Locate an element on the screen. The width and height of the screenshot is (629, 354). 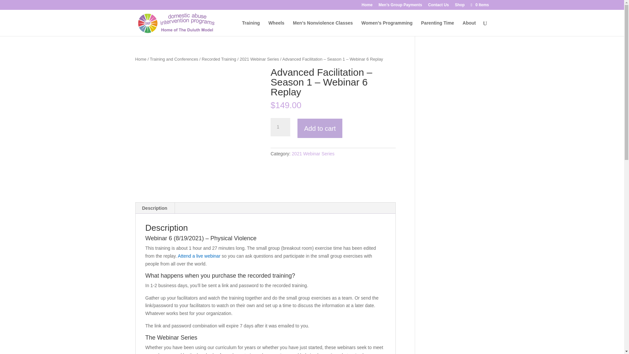
0 Items is located at coordinates (479, 5).